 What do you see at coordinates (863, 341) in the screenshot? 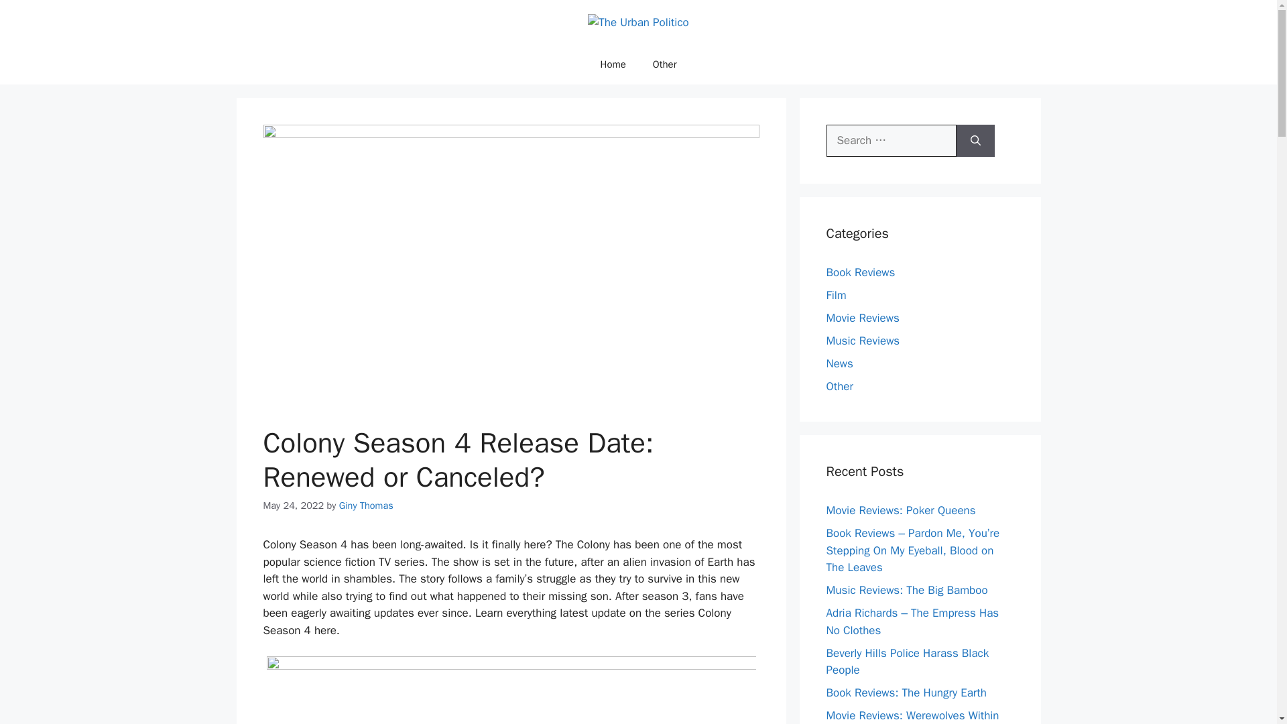
I see `Music Reviews` at bounding box center [863, 341].